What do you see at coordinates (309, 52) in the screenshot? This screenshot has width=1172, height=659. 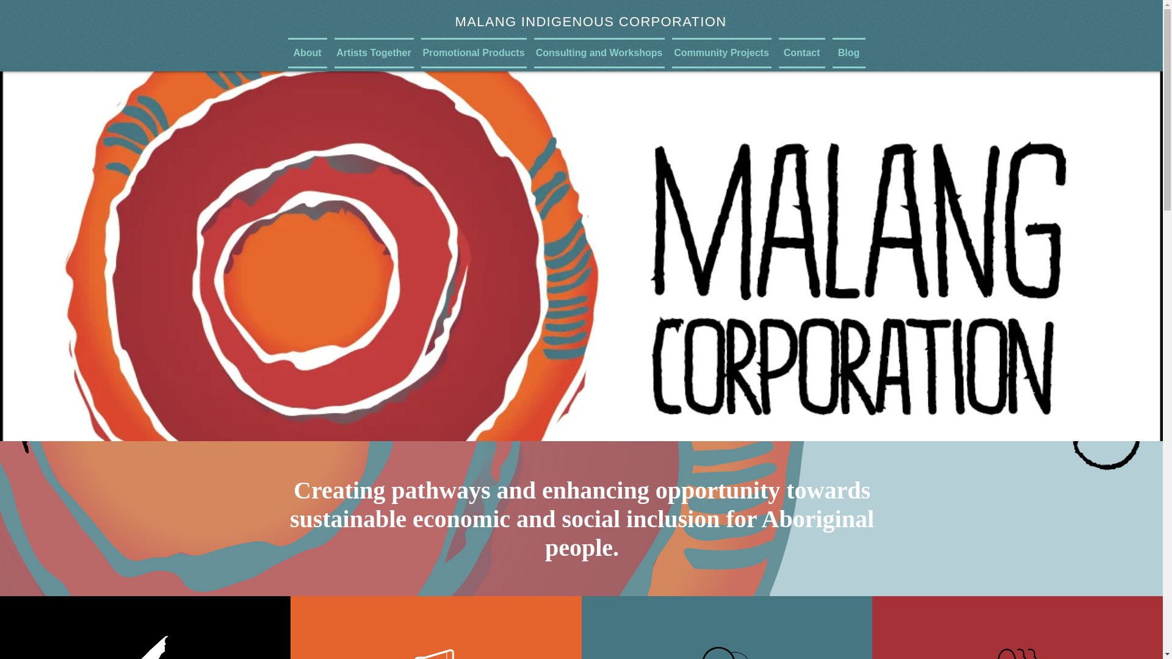 I see `About` at bounding box center [309, 52].